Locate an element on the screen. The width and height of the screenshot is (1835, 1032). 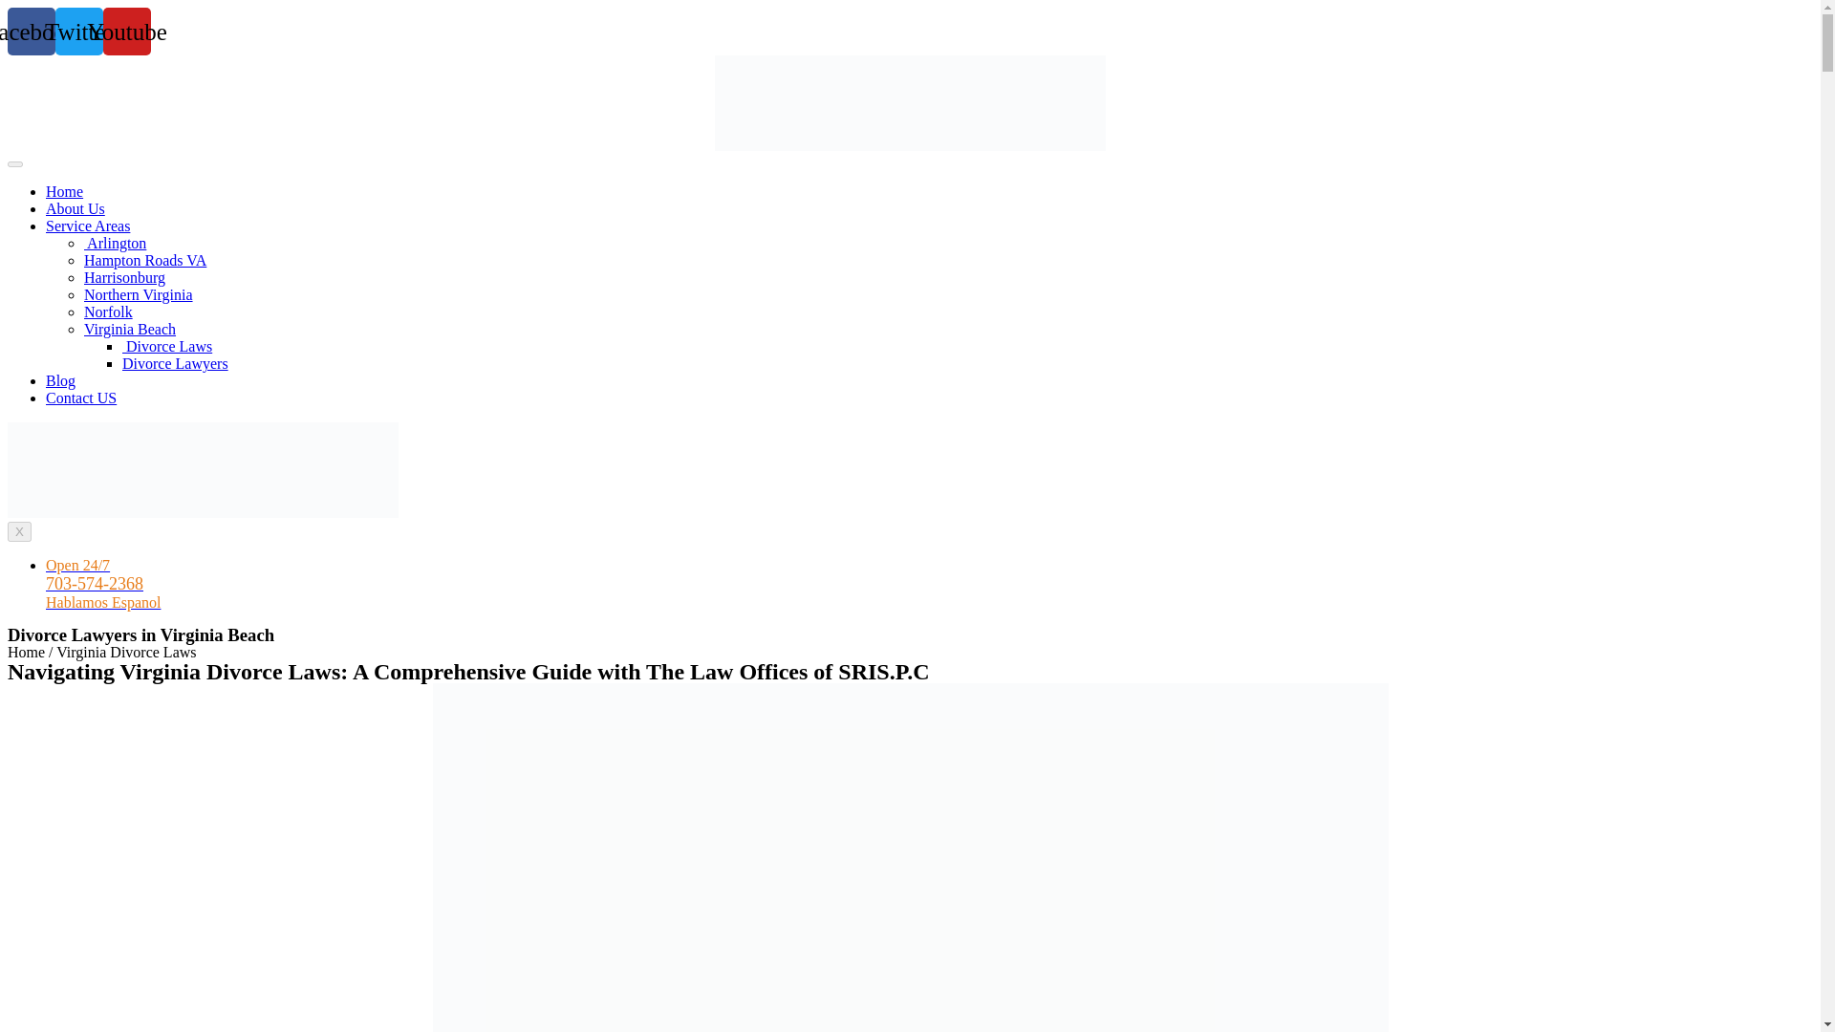
Harrisonburg is located at coordinates (124, 277).